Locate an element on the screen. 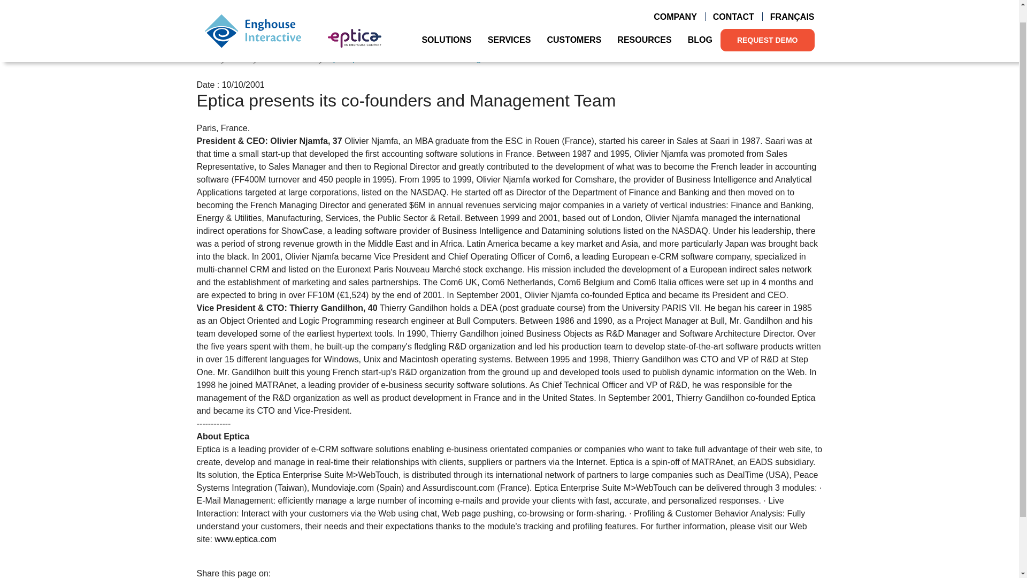 The width and height of the screenshot is (1027, 578). SERVICES is located at coordinates (509, 23).